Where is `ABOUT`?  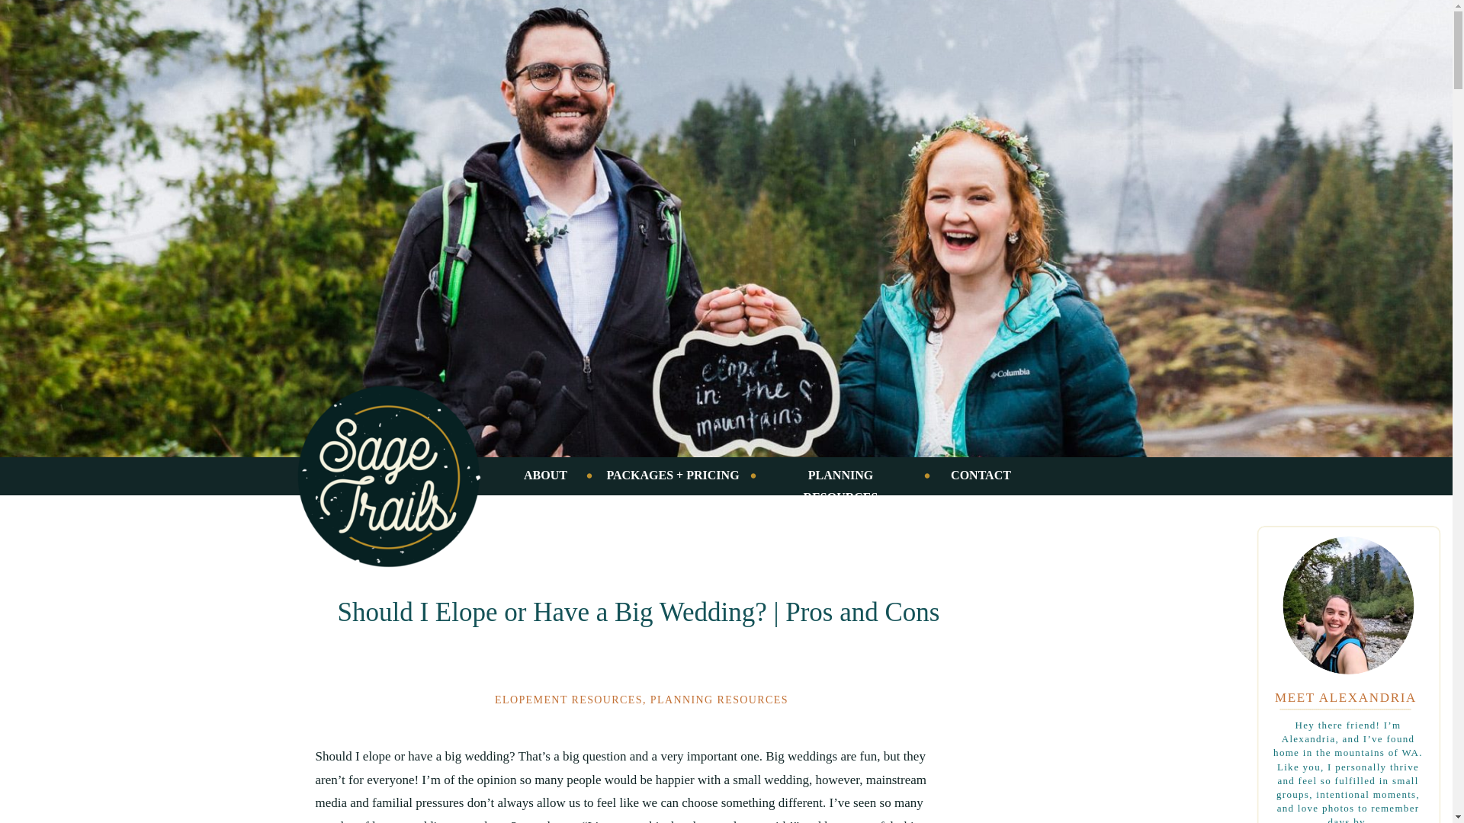
ABOUT is located at coordinates (546, 476).